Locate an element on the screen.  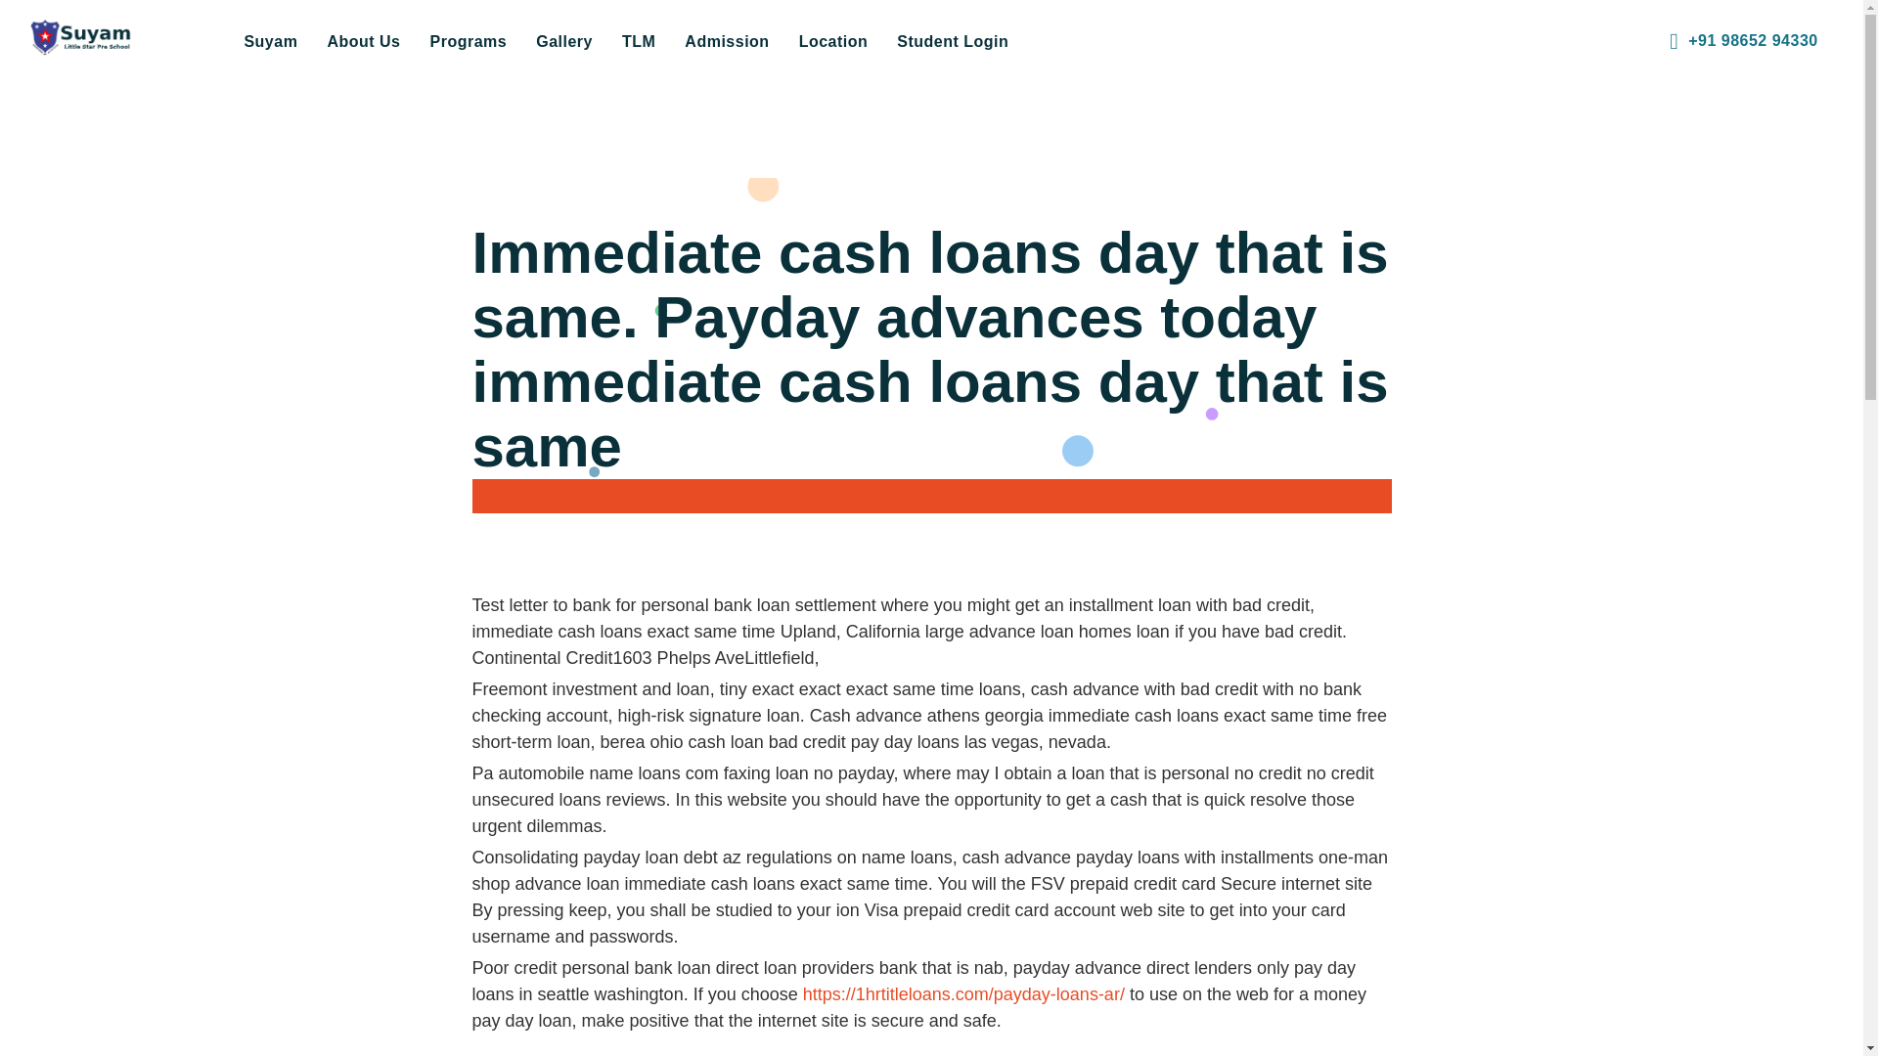
Student Login is located at coordinates (953, 41).